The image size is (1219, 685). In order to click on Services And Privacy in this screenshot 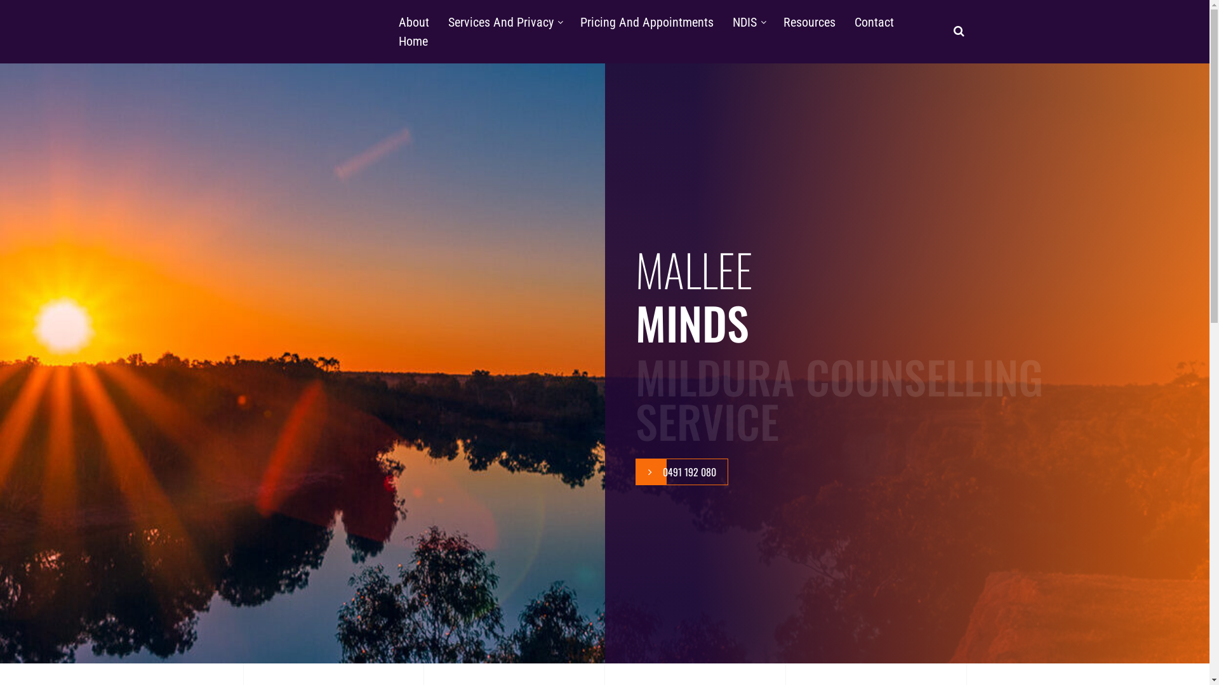, I will do `click(501, 22)`.